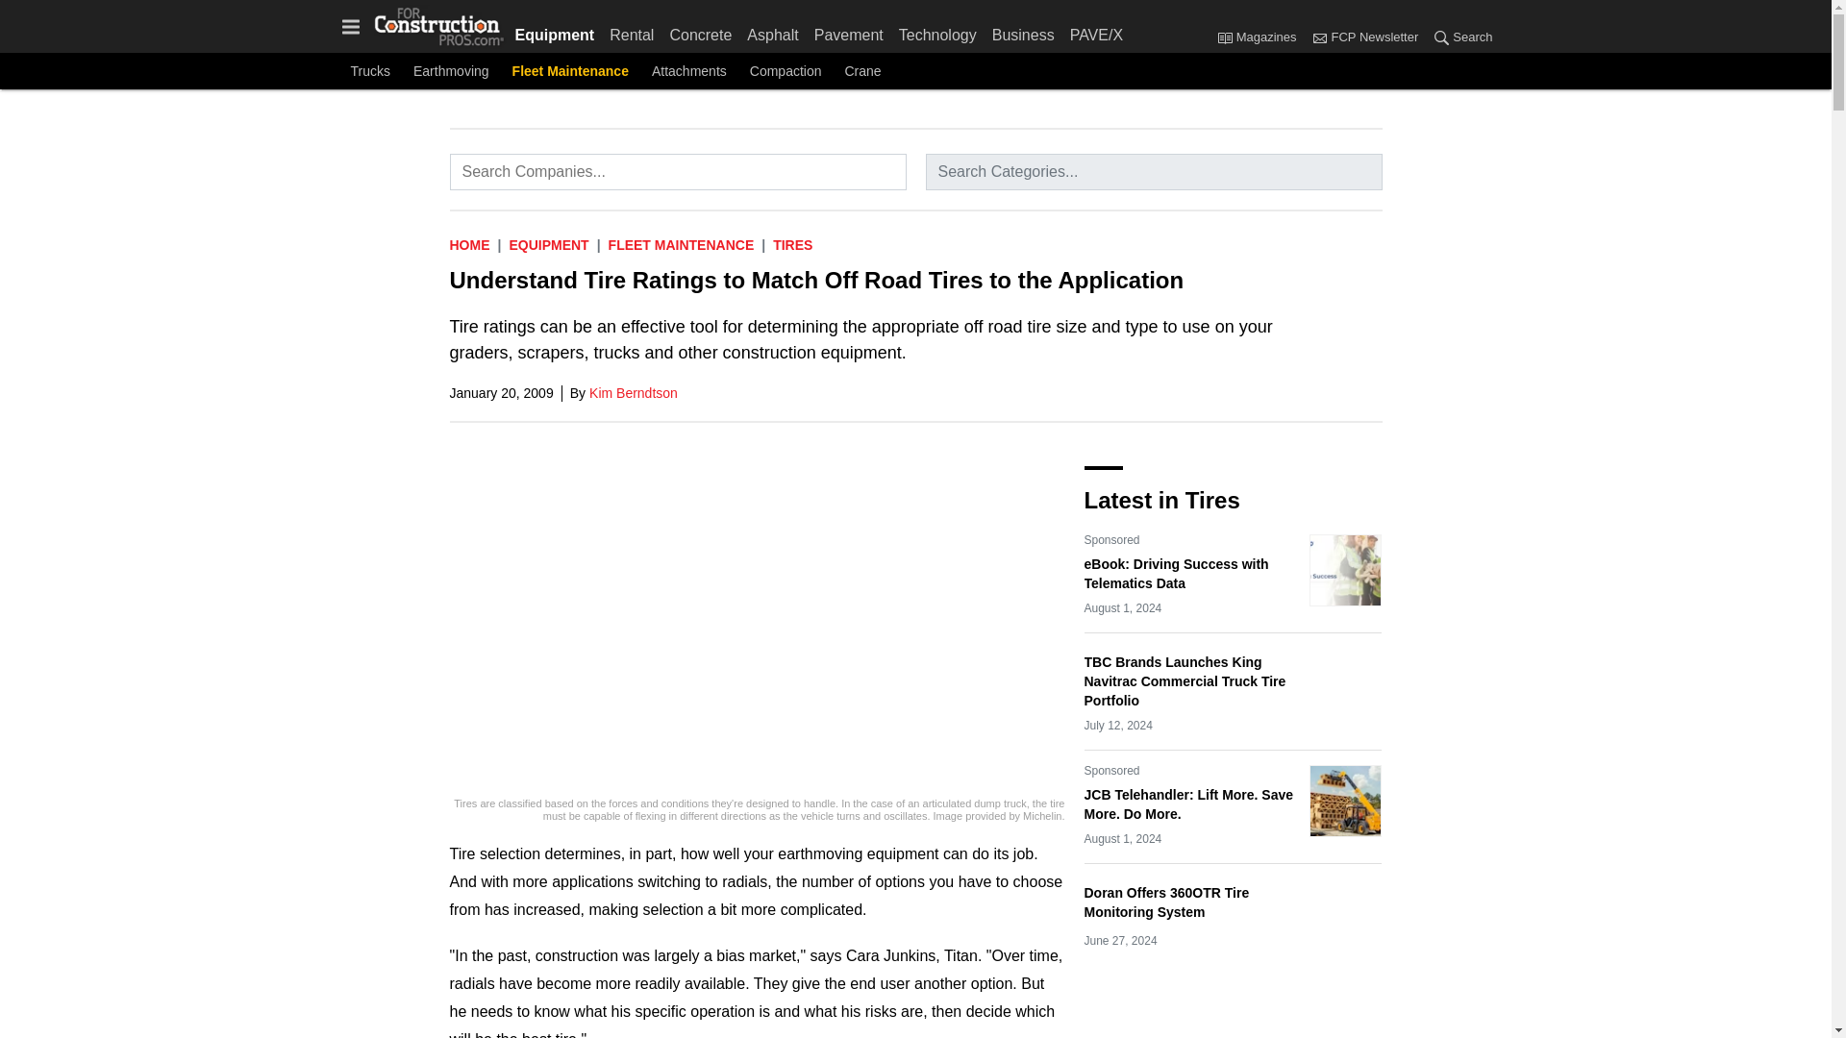  Describe the element at coordinates (849, 31) in the screenshot. I see `Pavement` at that location.